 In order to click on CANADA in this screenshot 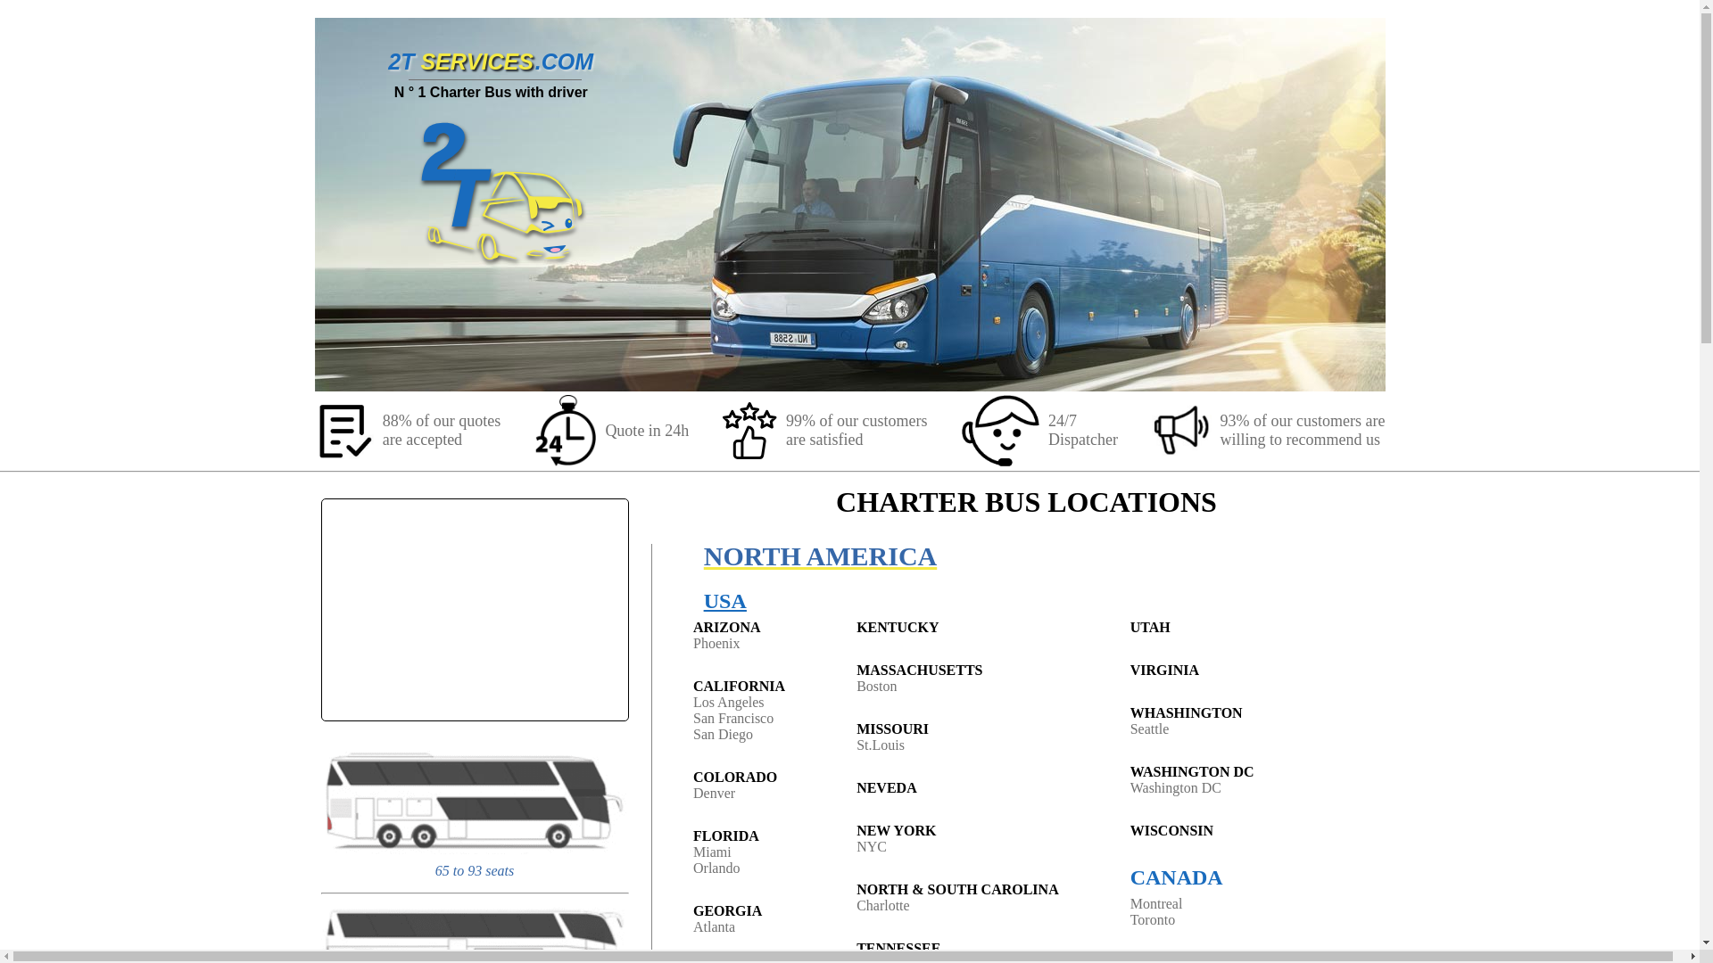, I will do `click(1192, 877)`.